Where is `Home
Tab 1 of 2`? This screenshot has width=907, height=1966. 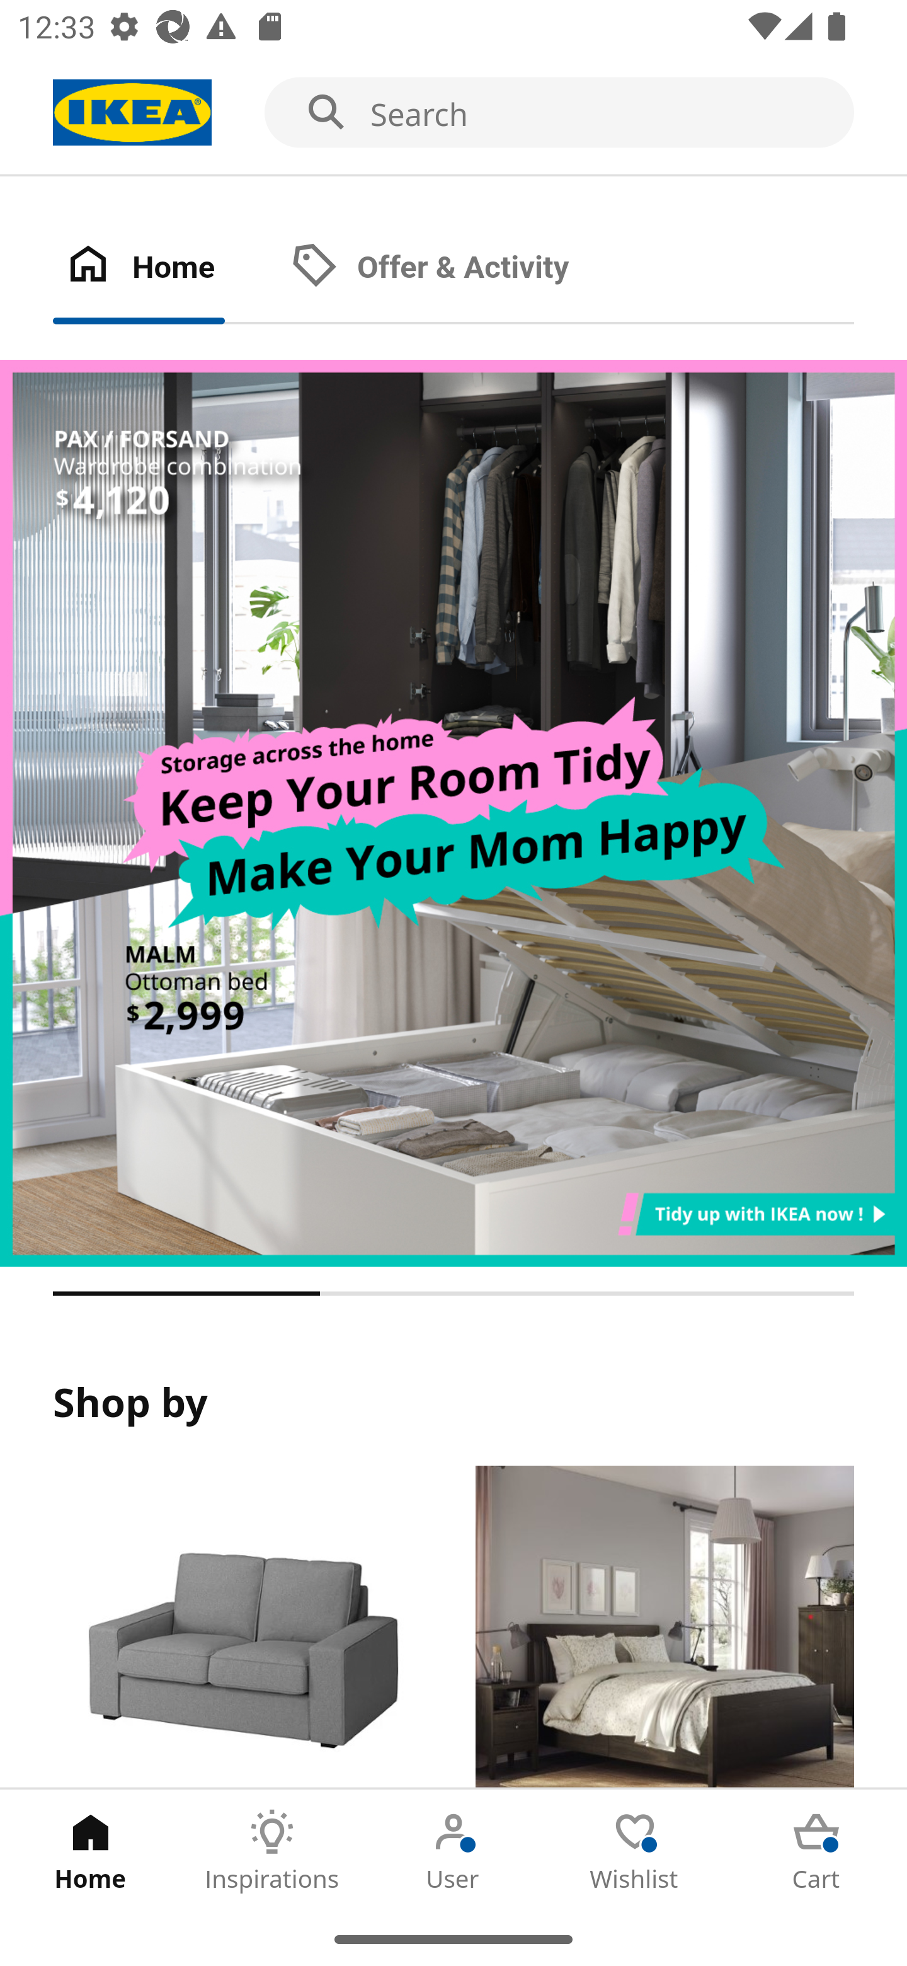 Home
Tab 1 of 2 is located at coordinates (165, 268).